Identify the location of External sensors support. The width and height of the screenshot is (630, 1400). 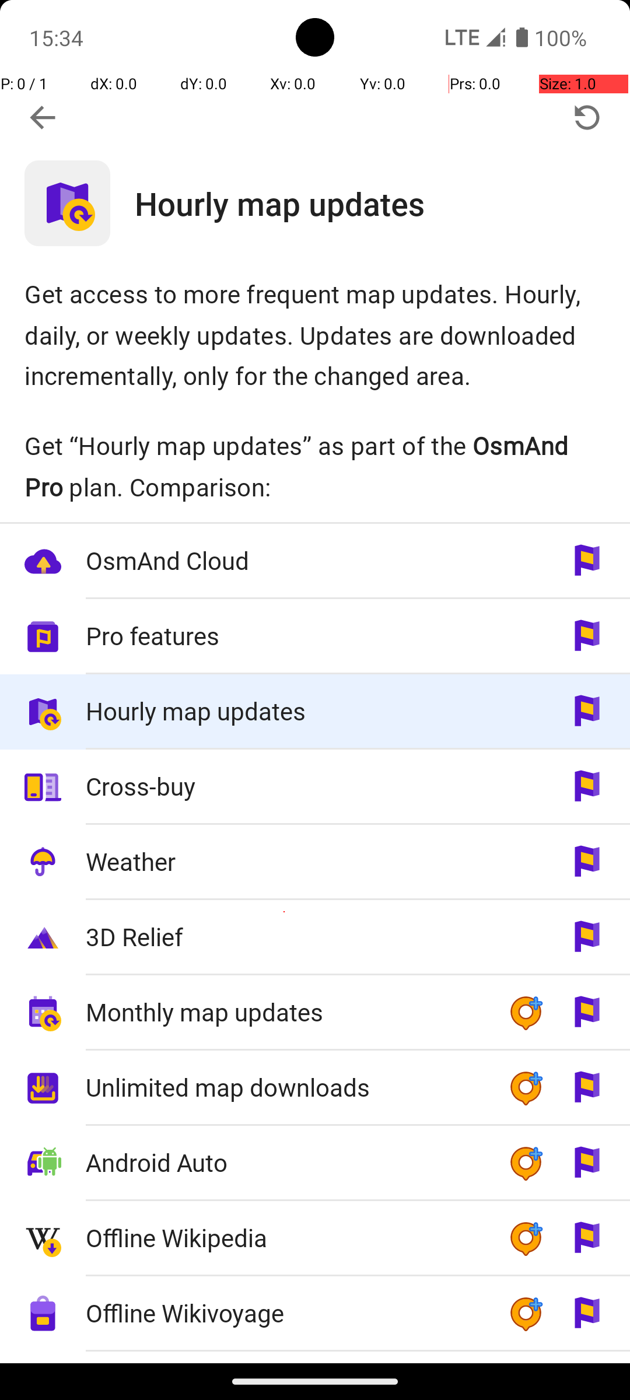
(285, 1358).